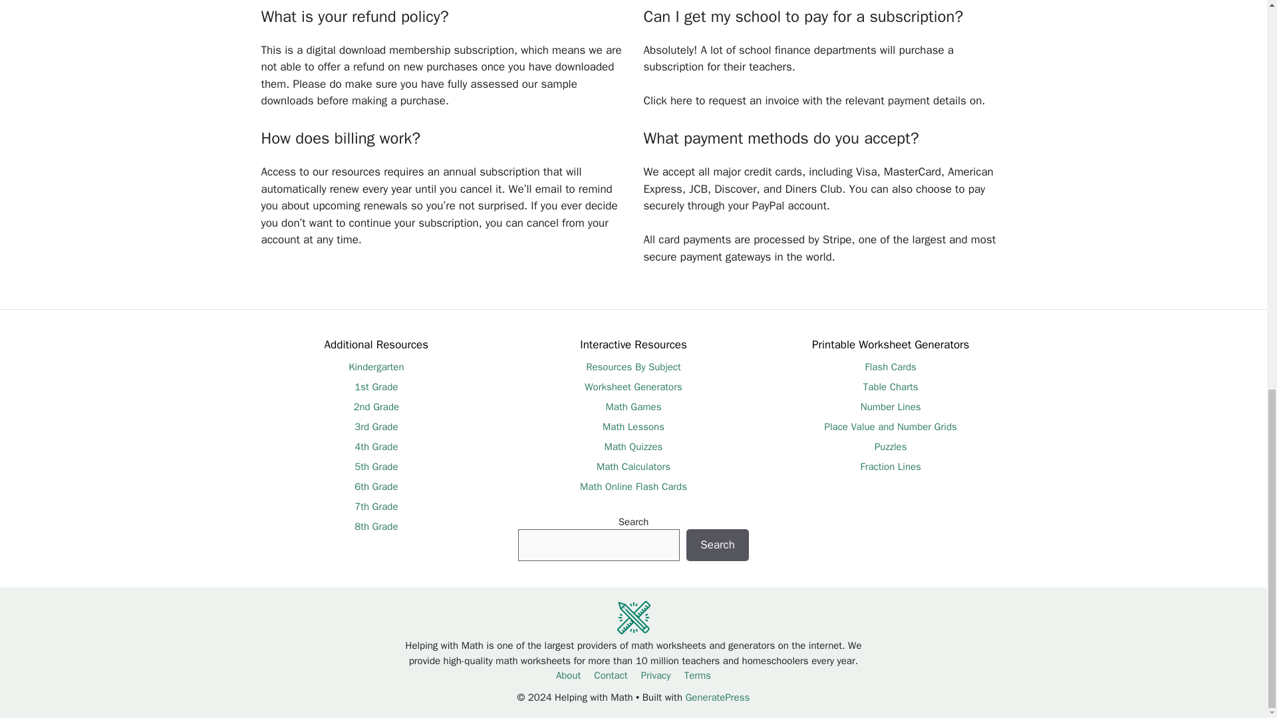  I want to click on Search, so click(717, 544).